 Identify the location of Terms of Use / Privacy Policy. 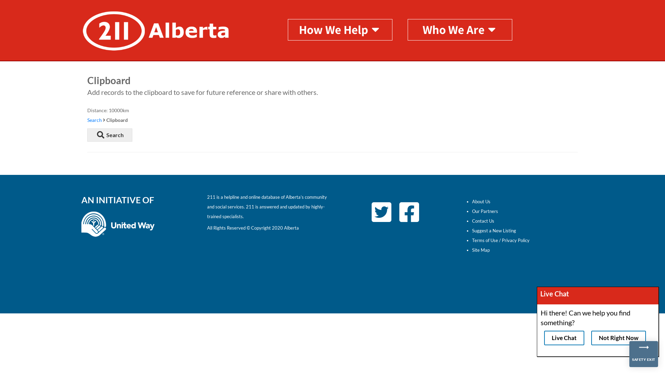
(500, 240).